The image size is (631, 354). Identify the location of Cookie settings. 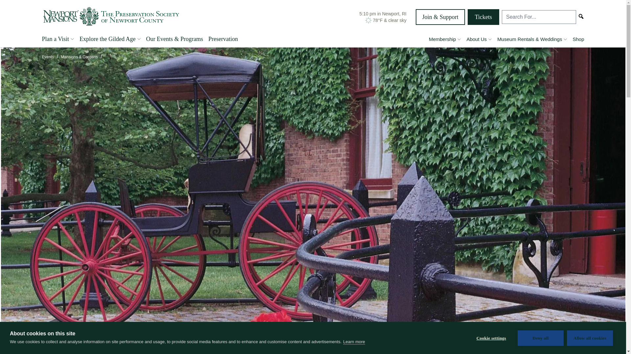
(491, 339).